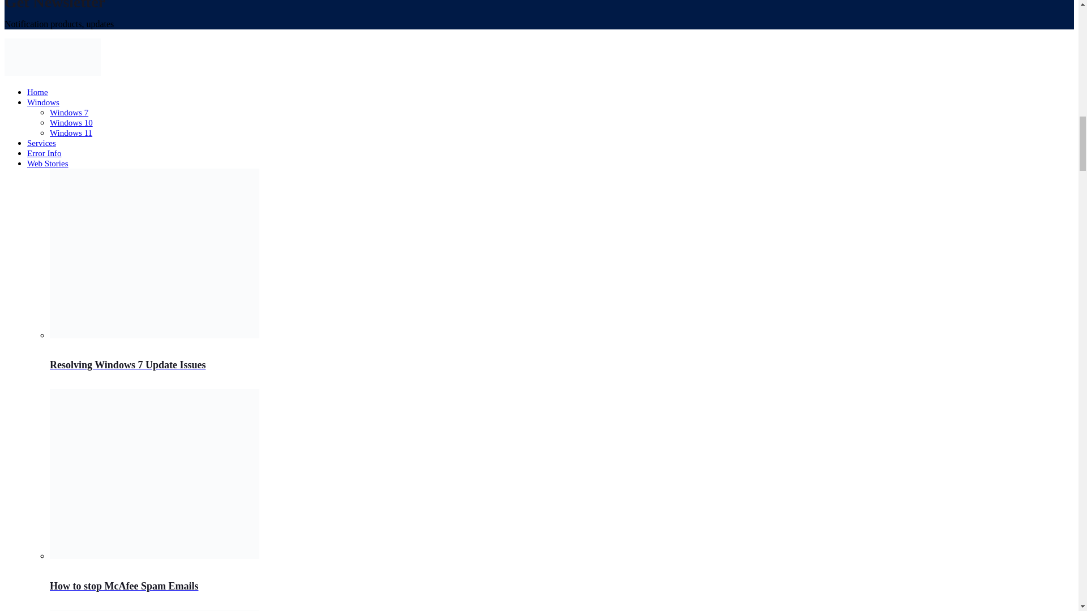 This screenshot has height=611, width=1087. I want to click on Services, so click(42, 143).